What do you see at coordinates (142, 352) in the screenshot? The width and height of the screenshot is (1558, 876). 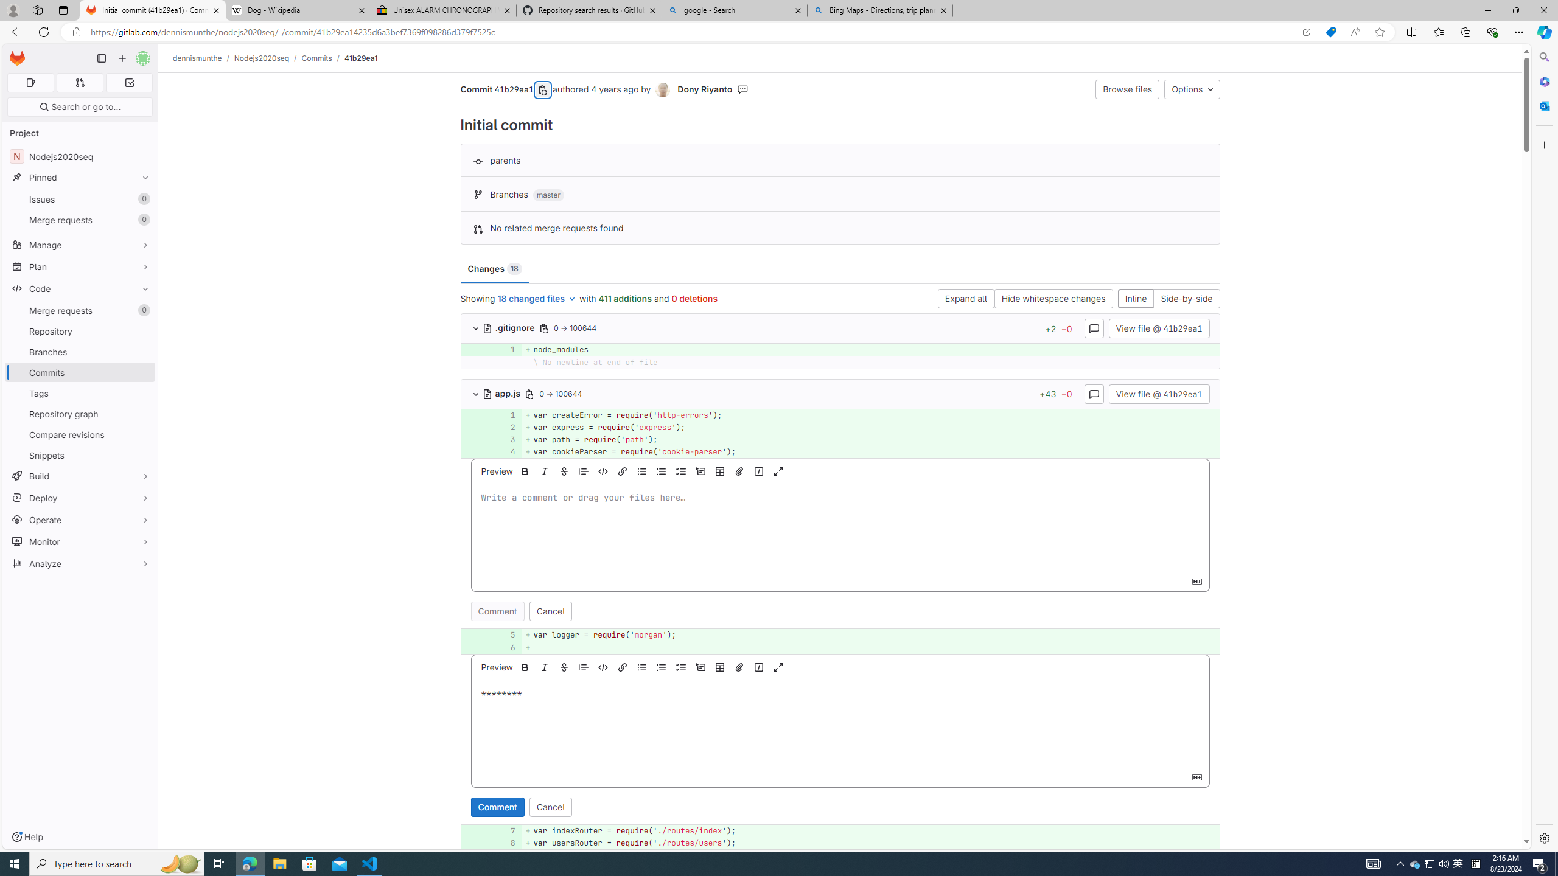 I see `Pin Branches` at bounding box center [142, 352].